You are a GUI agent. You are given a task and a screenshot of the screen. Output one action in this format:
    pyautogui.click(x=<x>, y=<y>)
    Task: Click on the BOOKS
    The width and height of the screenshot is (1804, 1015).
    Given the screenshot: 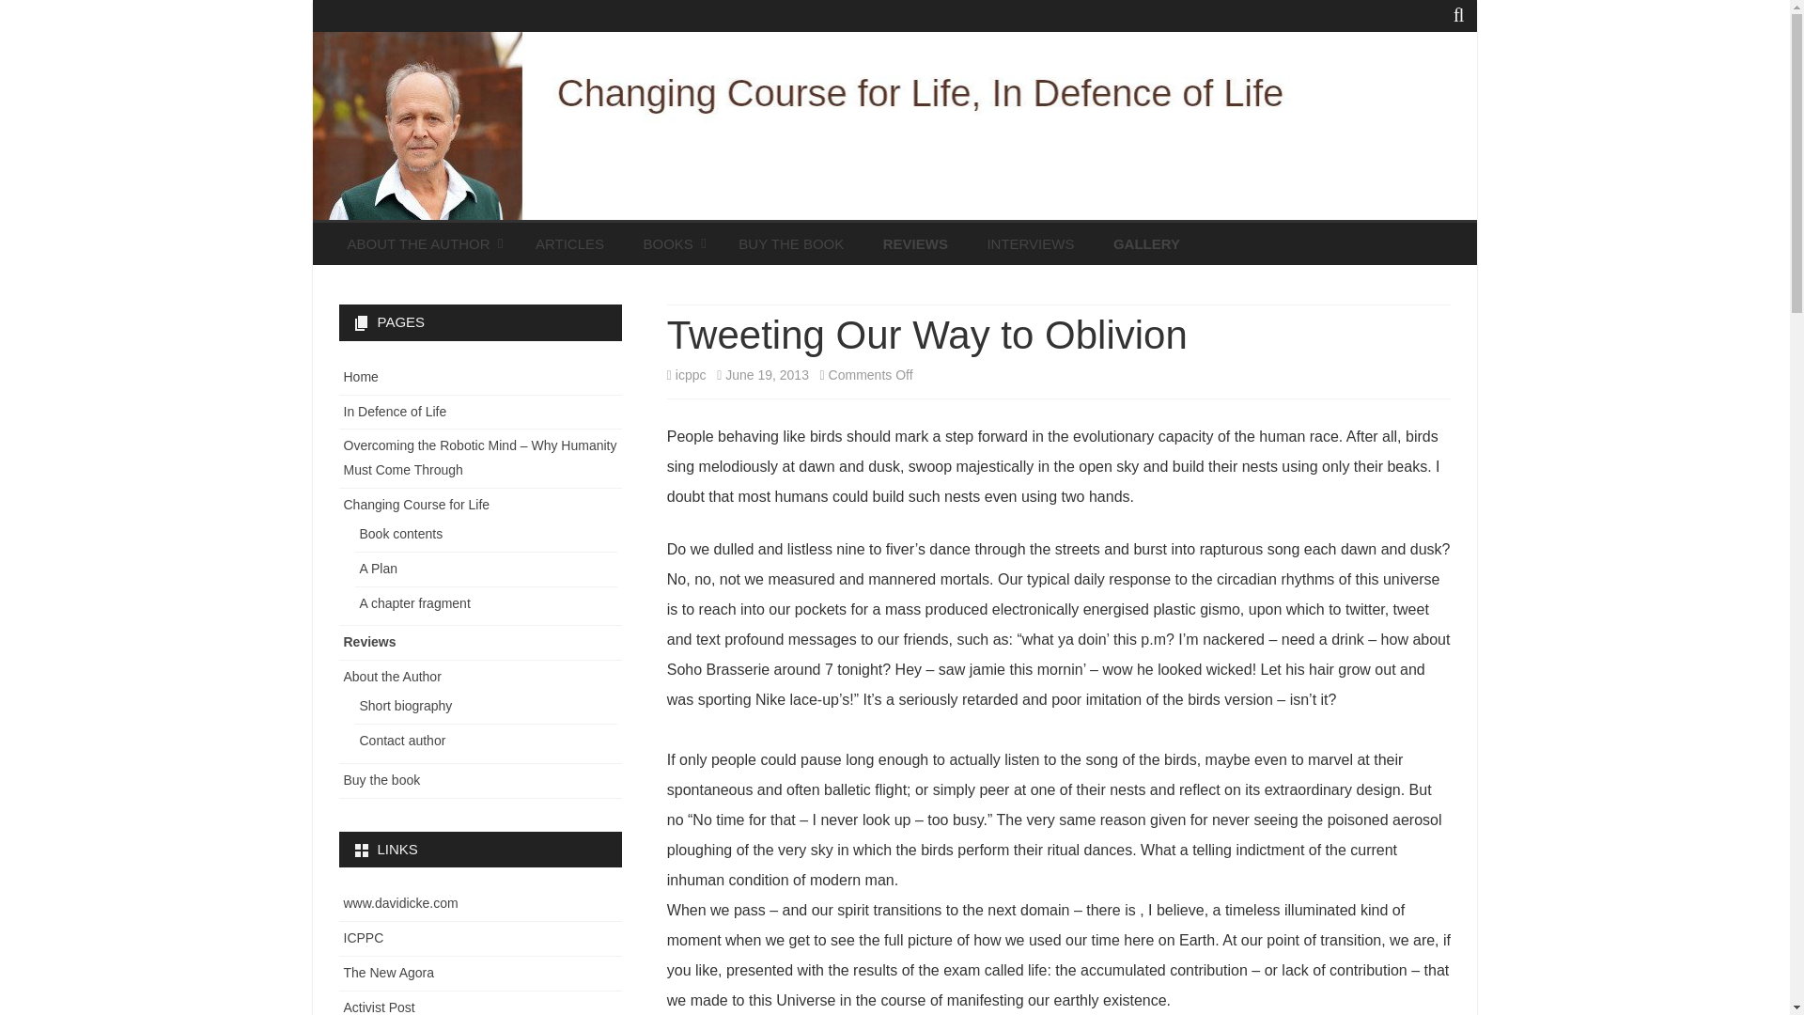 What is the action you would take?
    pyautogui.click(x=670, y=242)
    